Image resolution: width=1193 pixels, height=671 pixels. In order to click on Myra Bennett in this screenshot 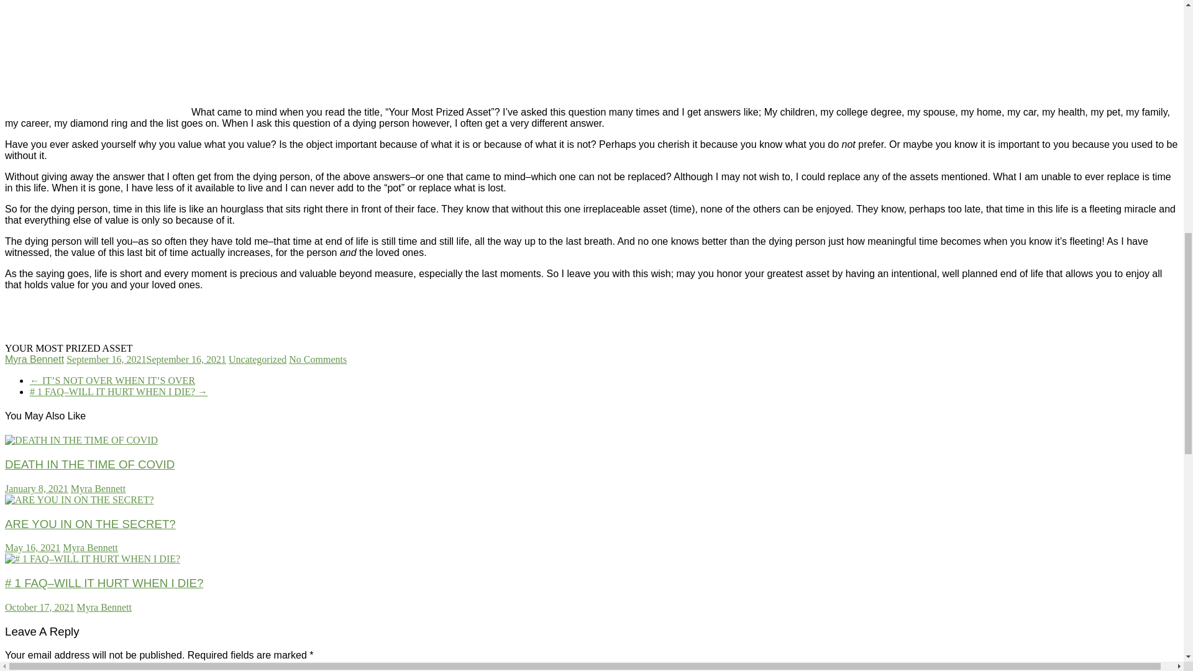, I will do `click(89, 547)`.